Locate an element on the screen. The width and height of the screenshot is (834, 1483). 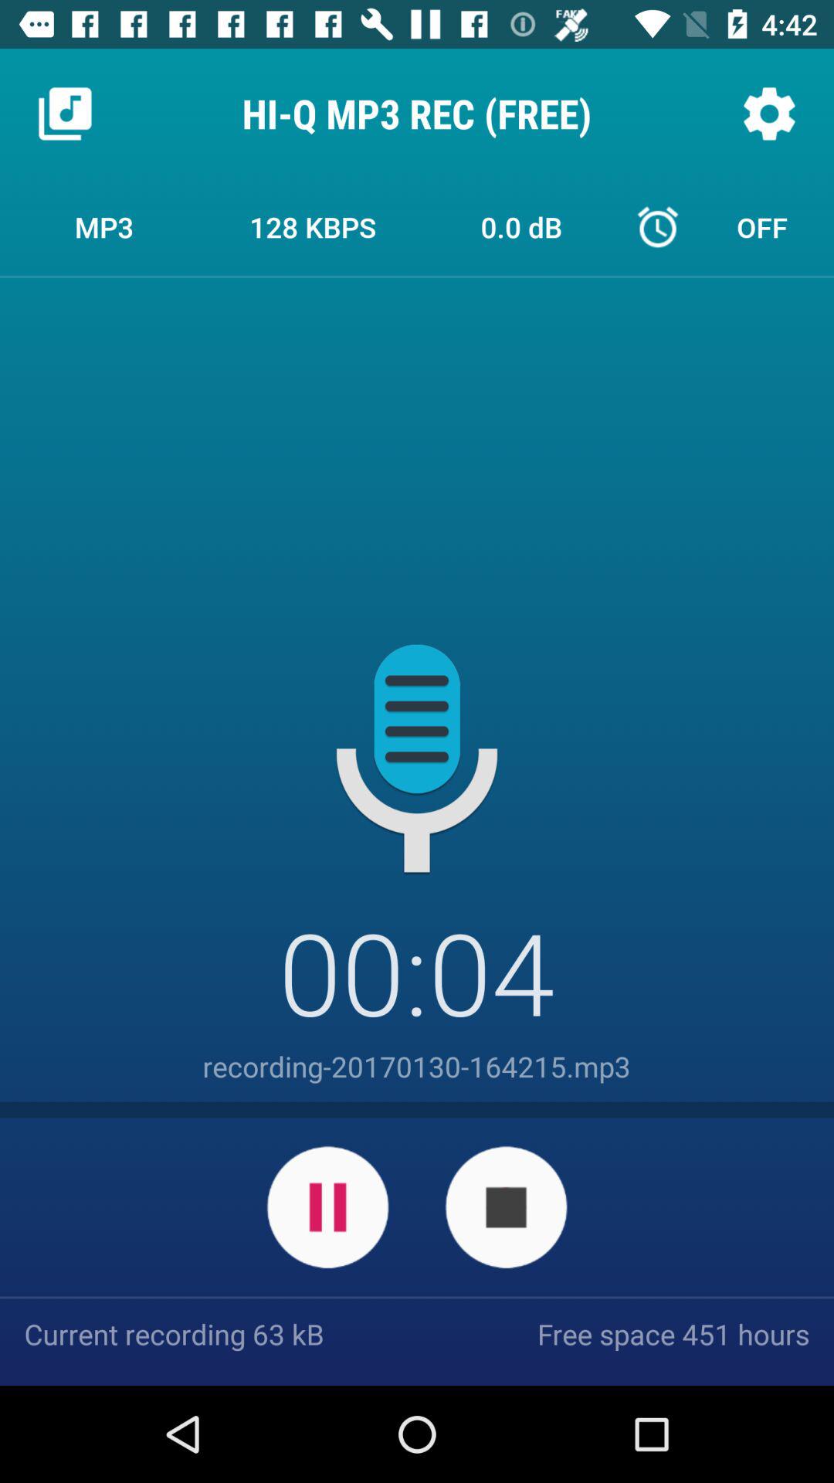
choose item above off item is located at coordinates (769, 113).